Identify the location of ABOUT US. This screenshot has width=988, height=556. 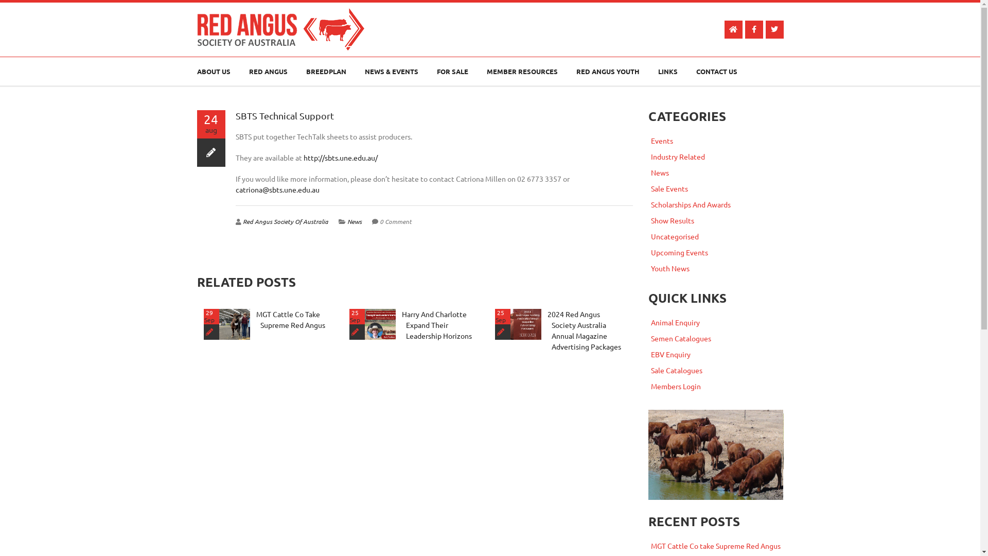
(213, 72).